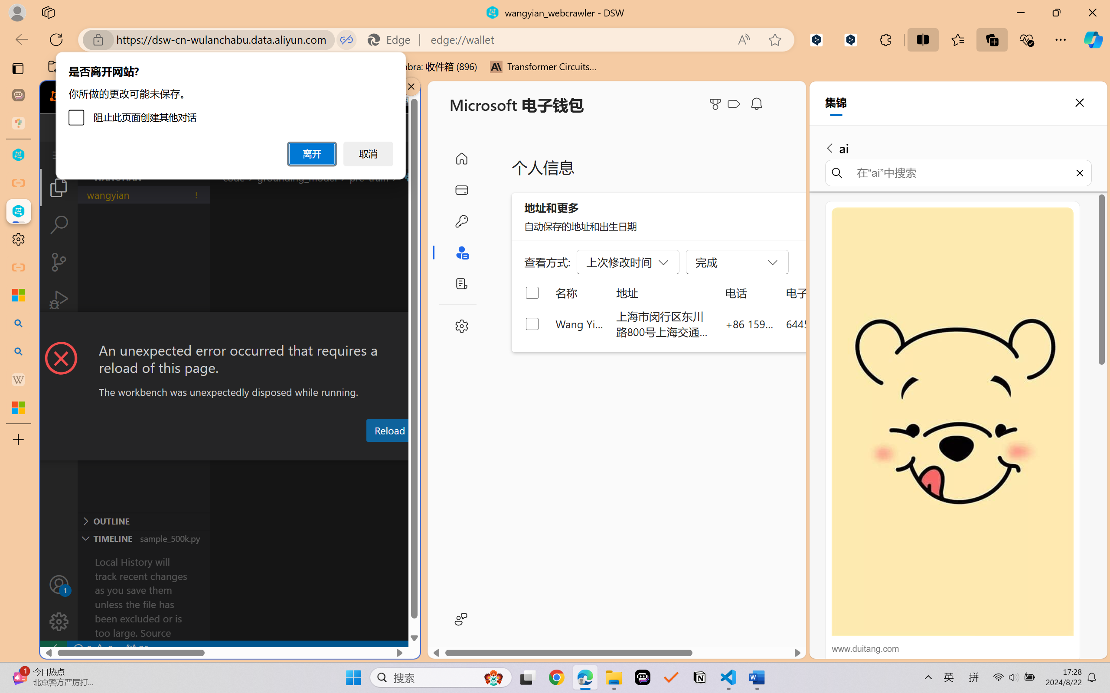 The height and width of the screenshot is (693, 1110). I want to click on Output (Ctrl+Shift+U), so click(302, 452).